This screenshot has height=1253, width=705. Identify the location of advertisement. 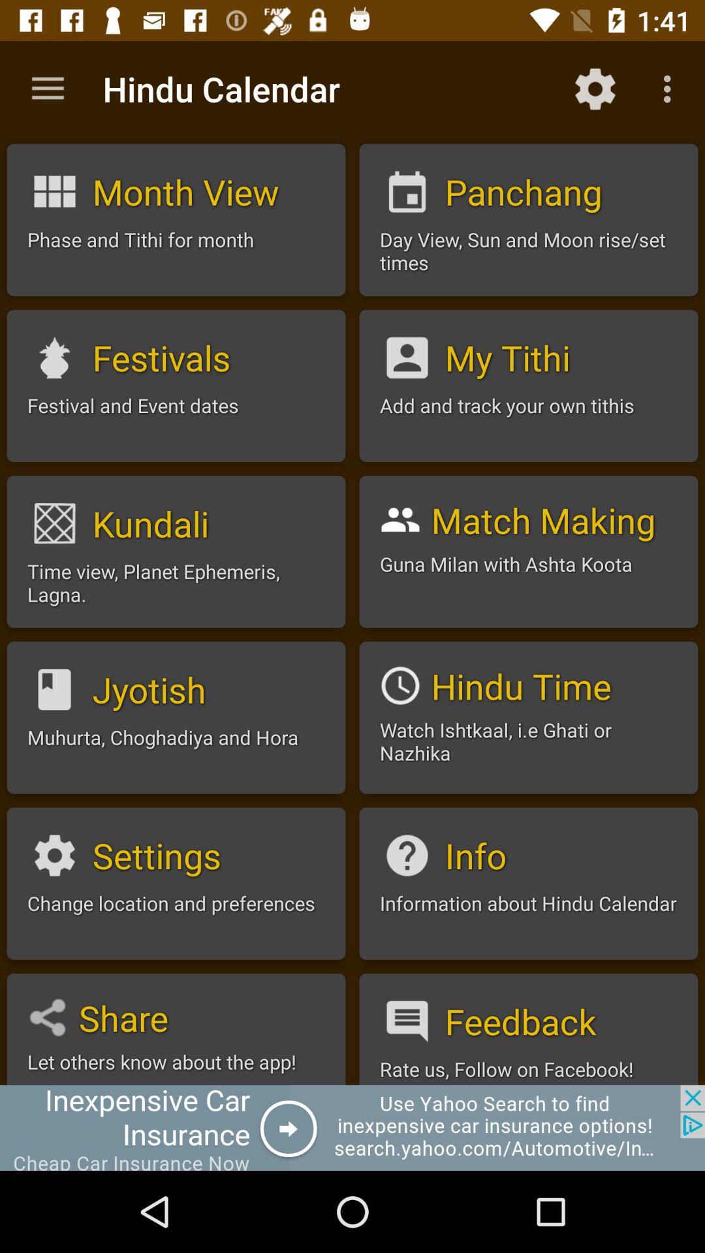
(352, 1128).